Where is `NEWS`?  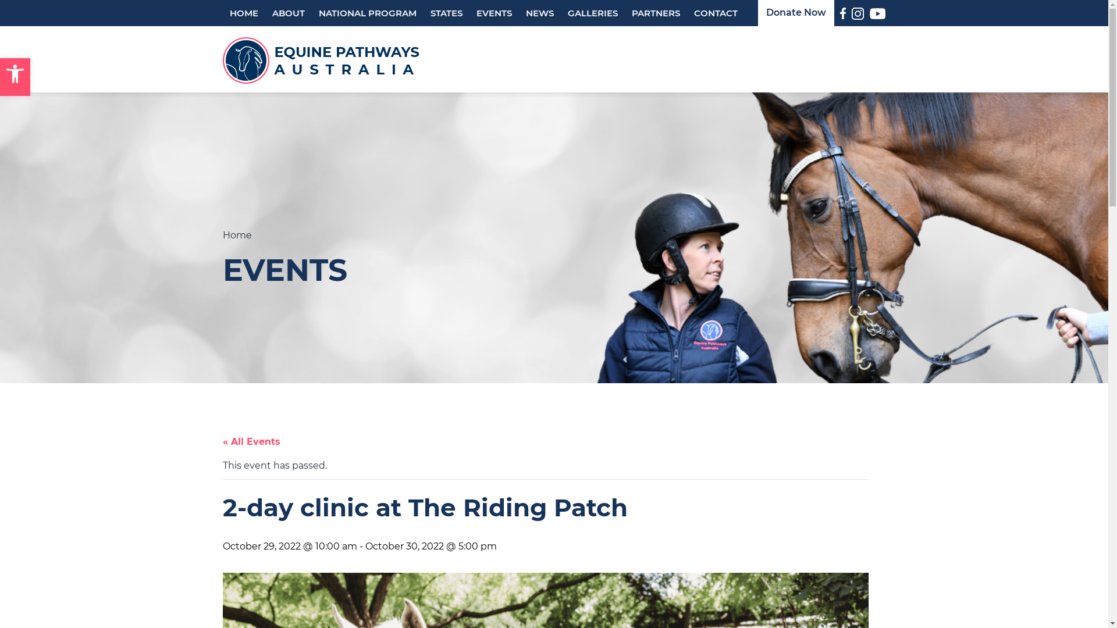 NEWS is located at coordinates (540, 13).